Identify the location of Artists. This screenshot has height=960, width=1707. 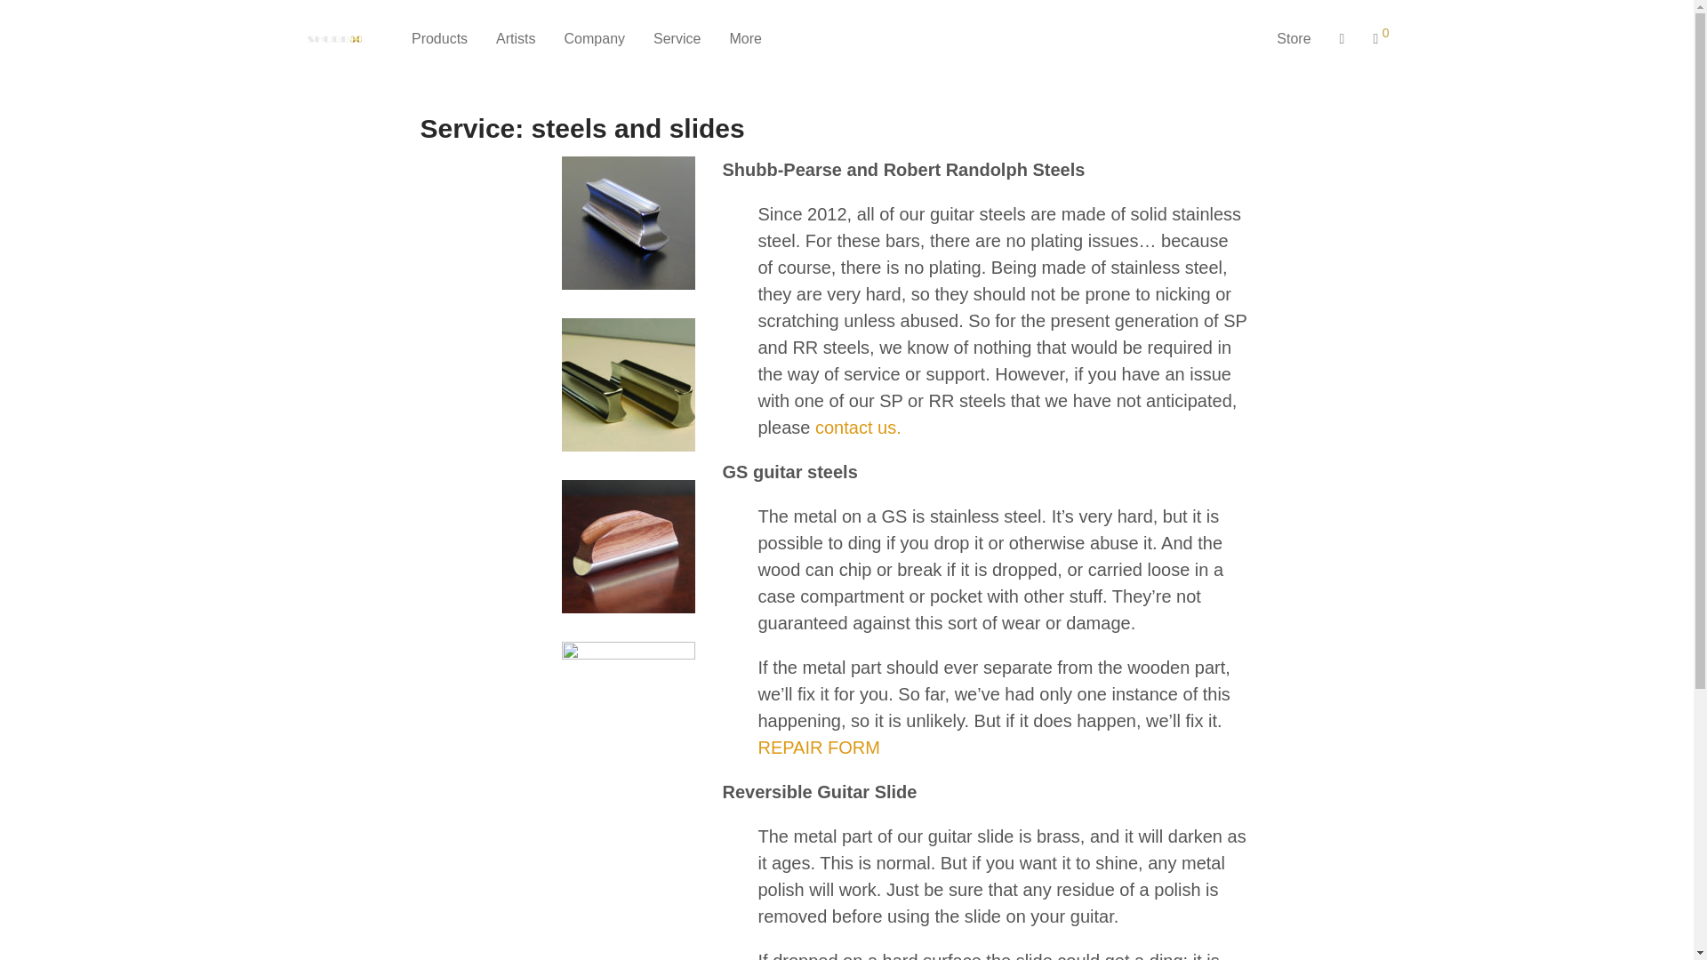
(516, 39).